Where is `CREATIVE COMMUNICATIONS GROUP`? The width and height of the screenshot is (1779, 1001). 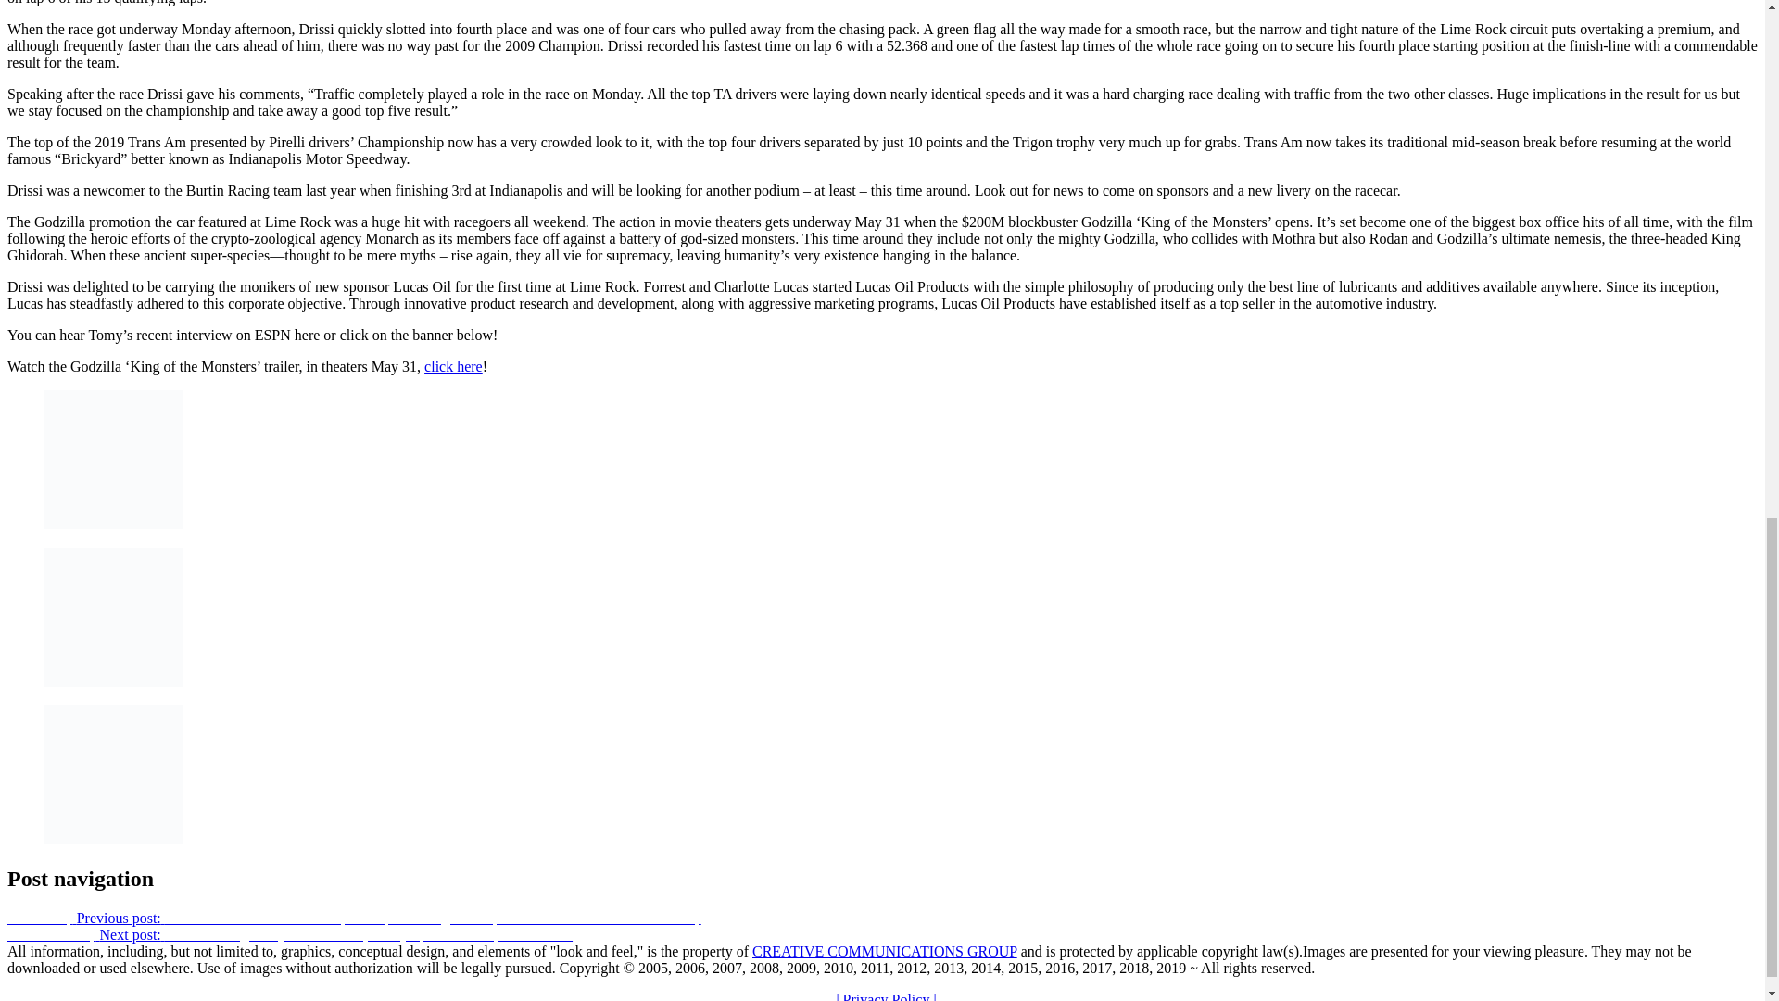
CREATIVE COMMUNICATIONS GROUP is located at coordinates (885, 951).